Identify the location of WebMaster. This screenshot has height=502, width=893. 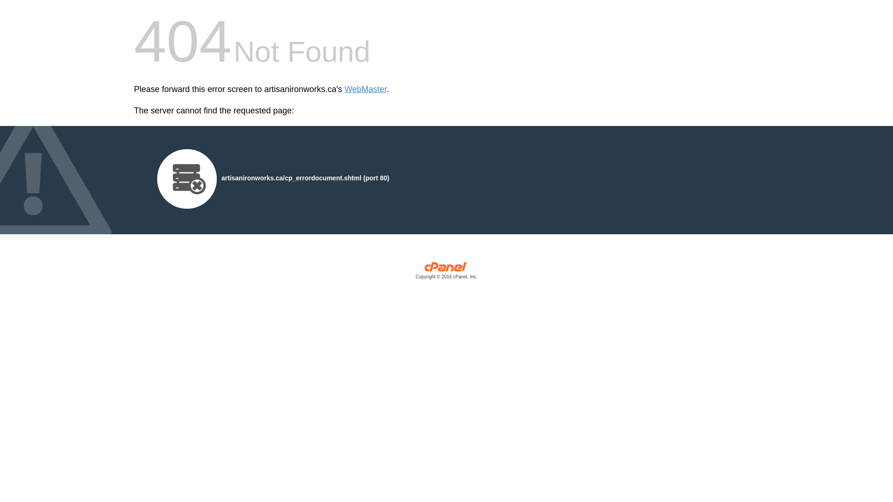
(366, 89).